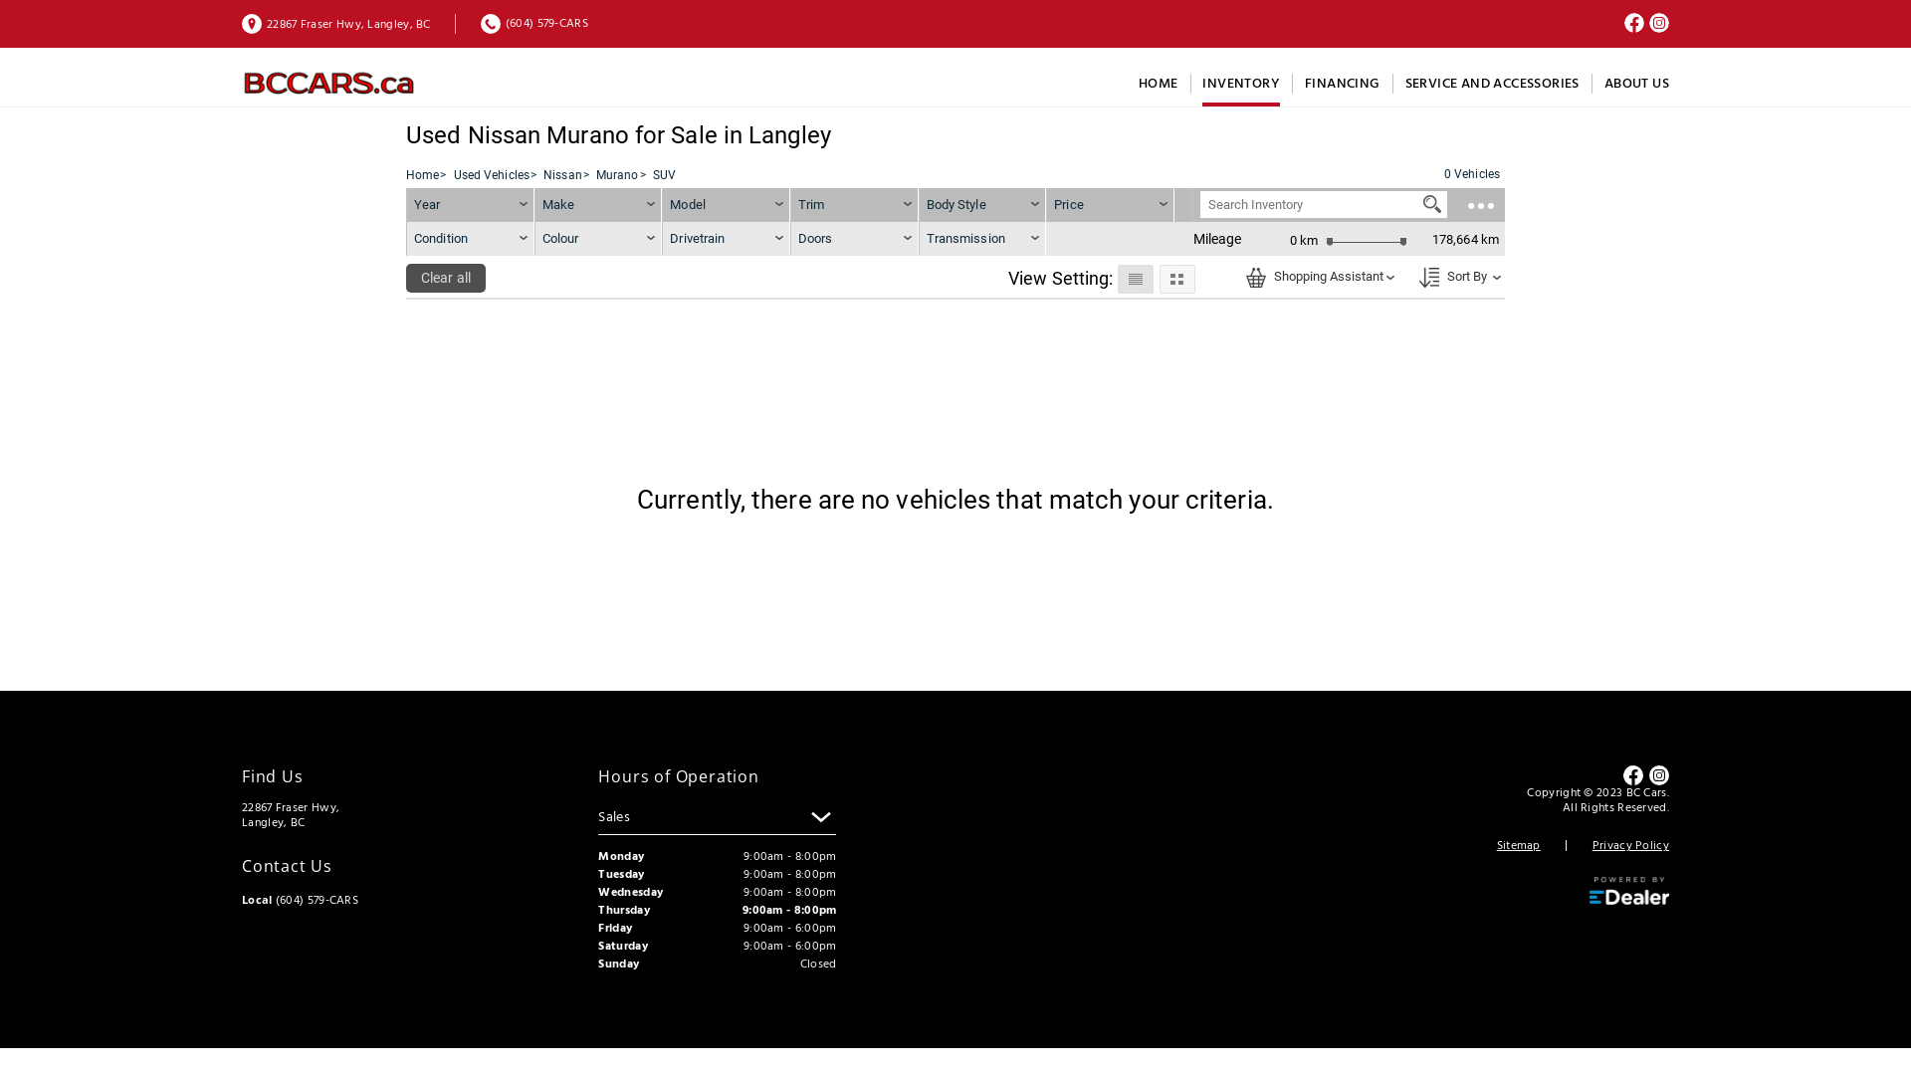  Describe the element at coordinates (301, 900) in the screenshot. I see `Local (604) 579-CARS` at that location.